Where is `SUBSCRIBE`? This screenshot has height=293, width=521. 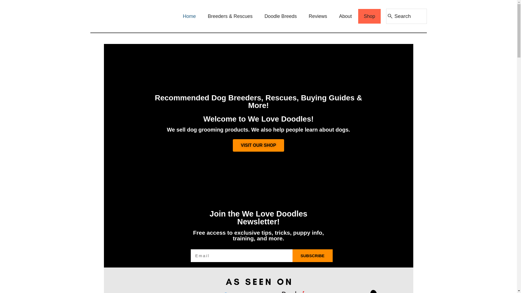
SUBSCRIBE is located at coordinates (313, 256).